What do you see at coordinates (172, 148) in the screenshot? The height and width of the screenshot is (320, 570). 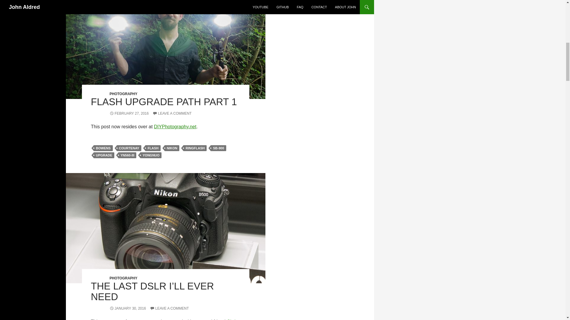 I see `NIKON` at bounding box center [172, 148].